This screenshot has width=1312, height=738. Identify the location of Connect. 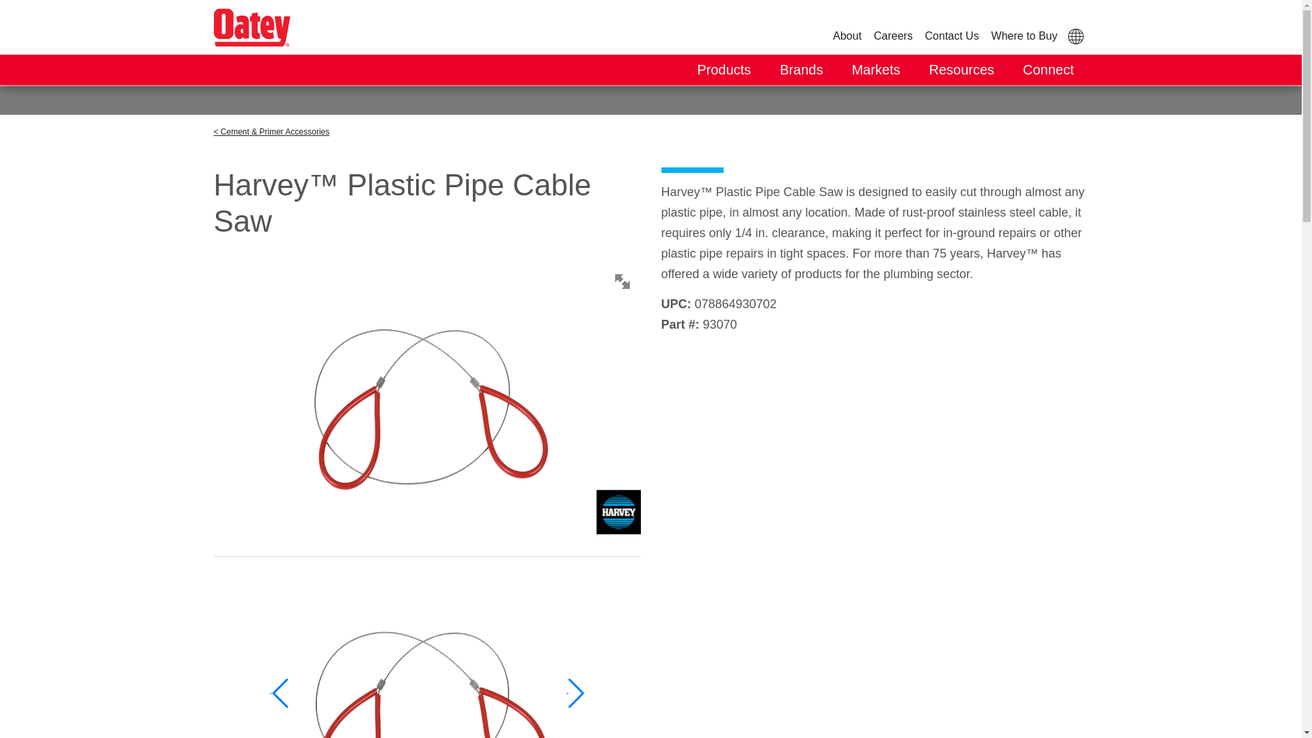
(1048, 70).